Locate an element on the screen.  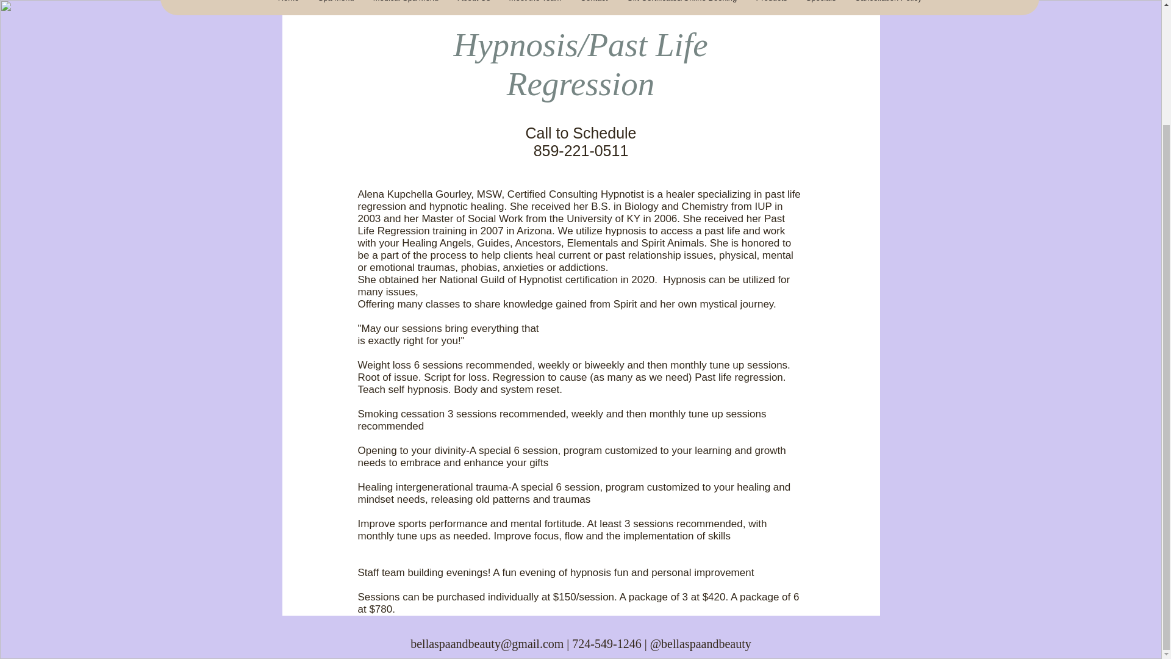
Meet the Team is located at coordinates (534, 7).